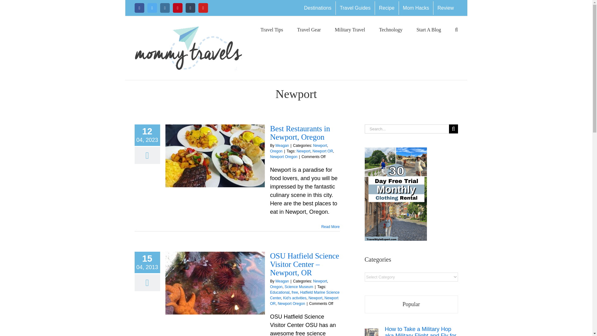 This screenshot has width=597, height=336. I want to click on Best Restaurants in Newport, Oregon 1, so click(215, 156).